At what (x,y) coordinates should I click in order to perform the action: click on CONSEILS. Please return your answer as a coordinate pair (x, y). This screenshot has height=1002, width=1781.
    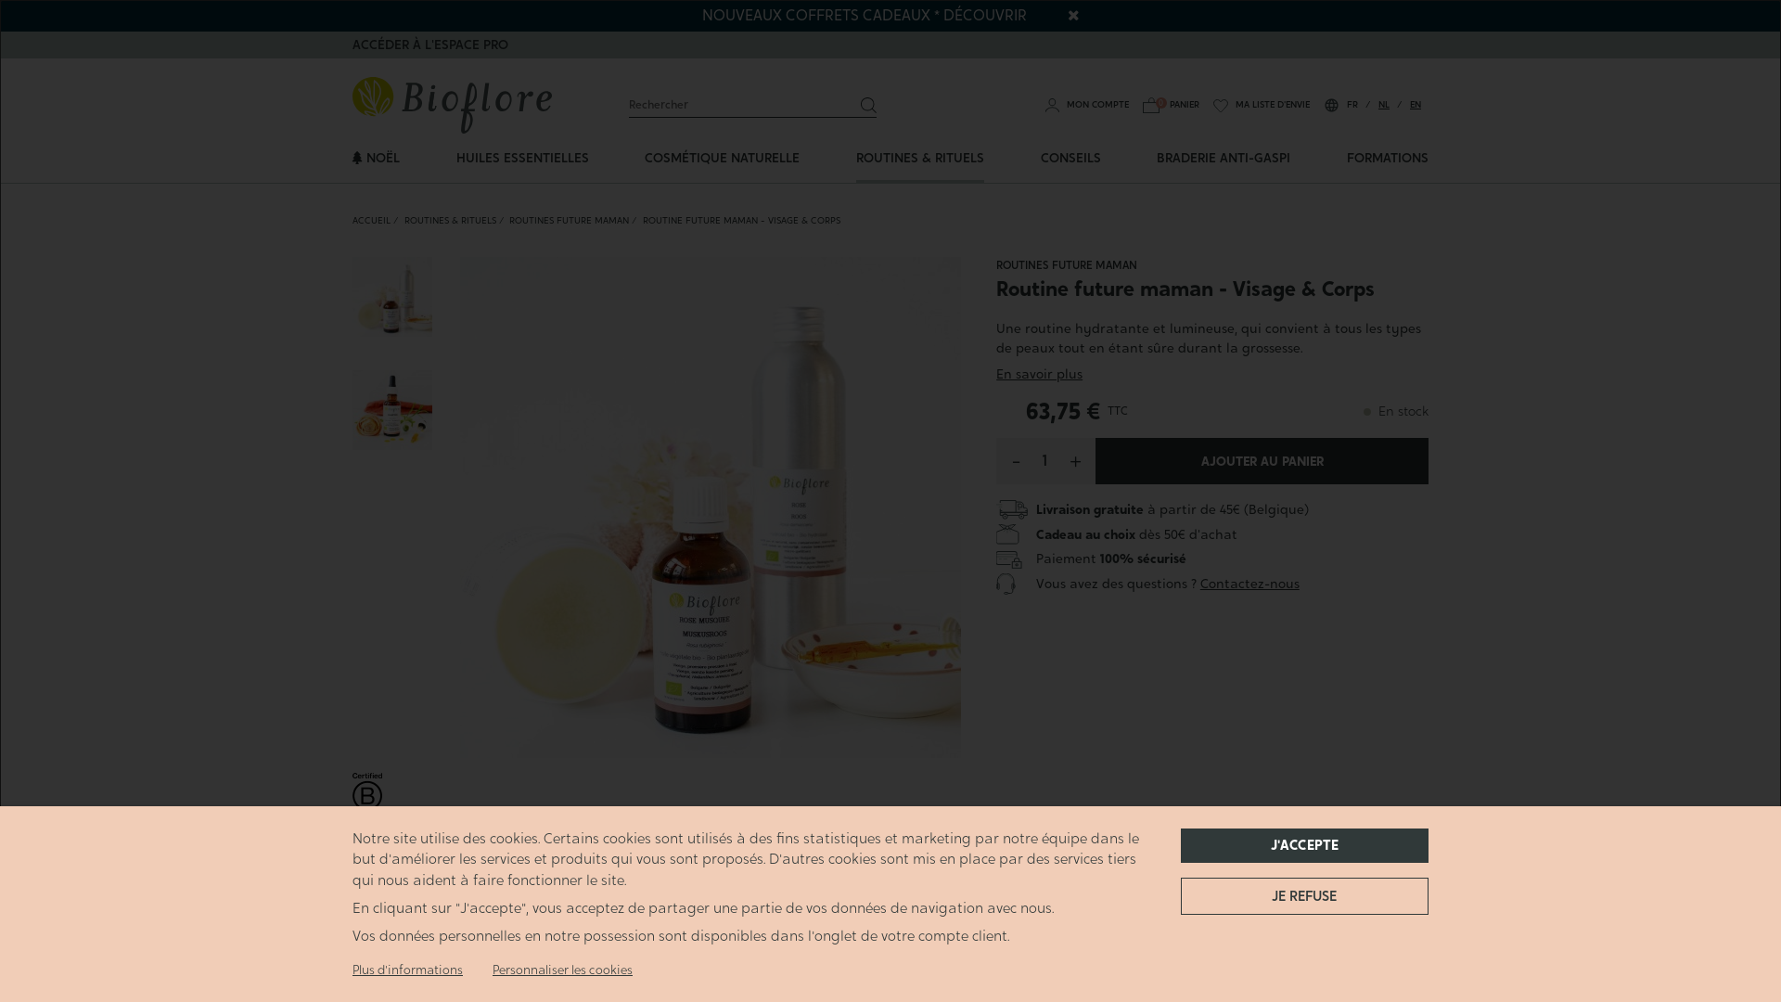
    Looking at the image, I should click on (1070, 158).